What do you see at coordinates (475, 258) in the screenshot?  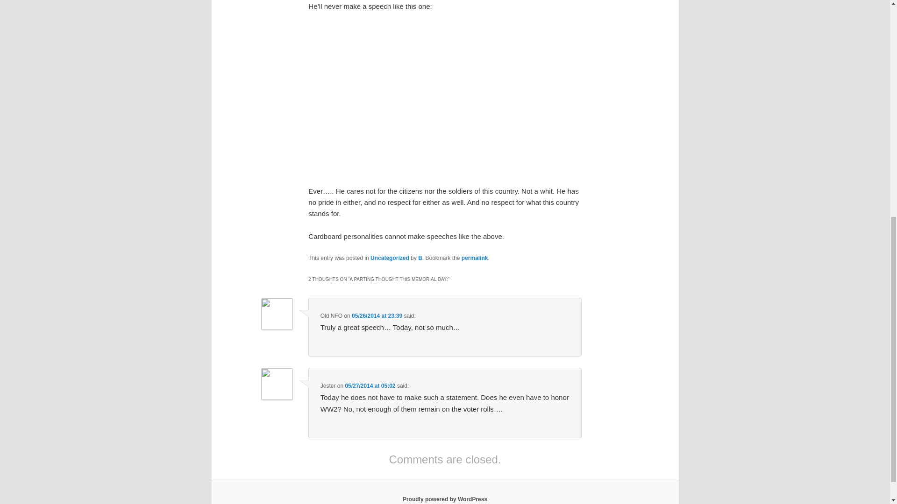 I see `Permalink to A parting thought this Memorial Day:` at bounding box center [475, 258].